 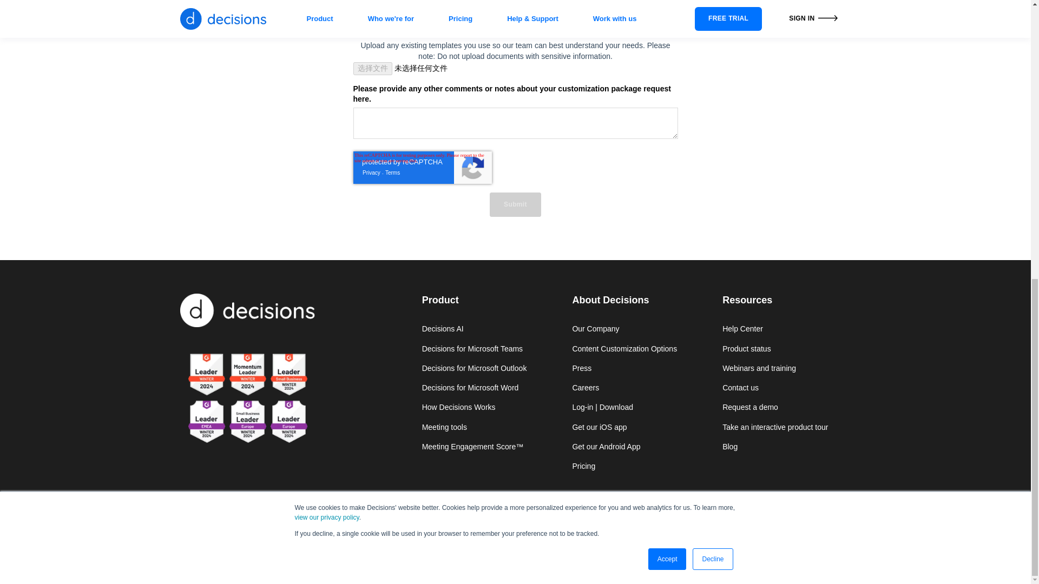 What do you see at coordinates (356, 7) in the screenshot?
I see `Other` at bounding box center [356, 7].